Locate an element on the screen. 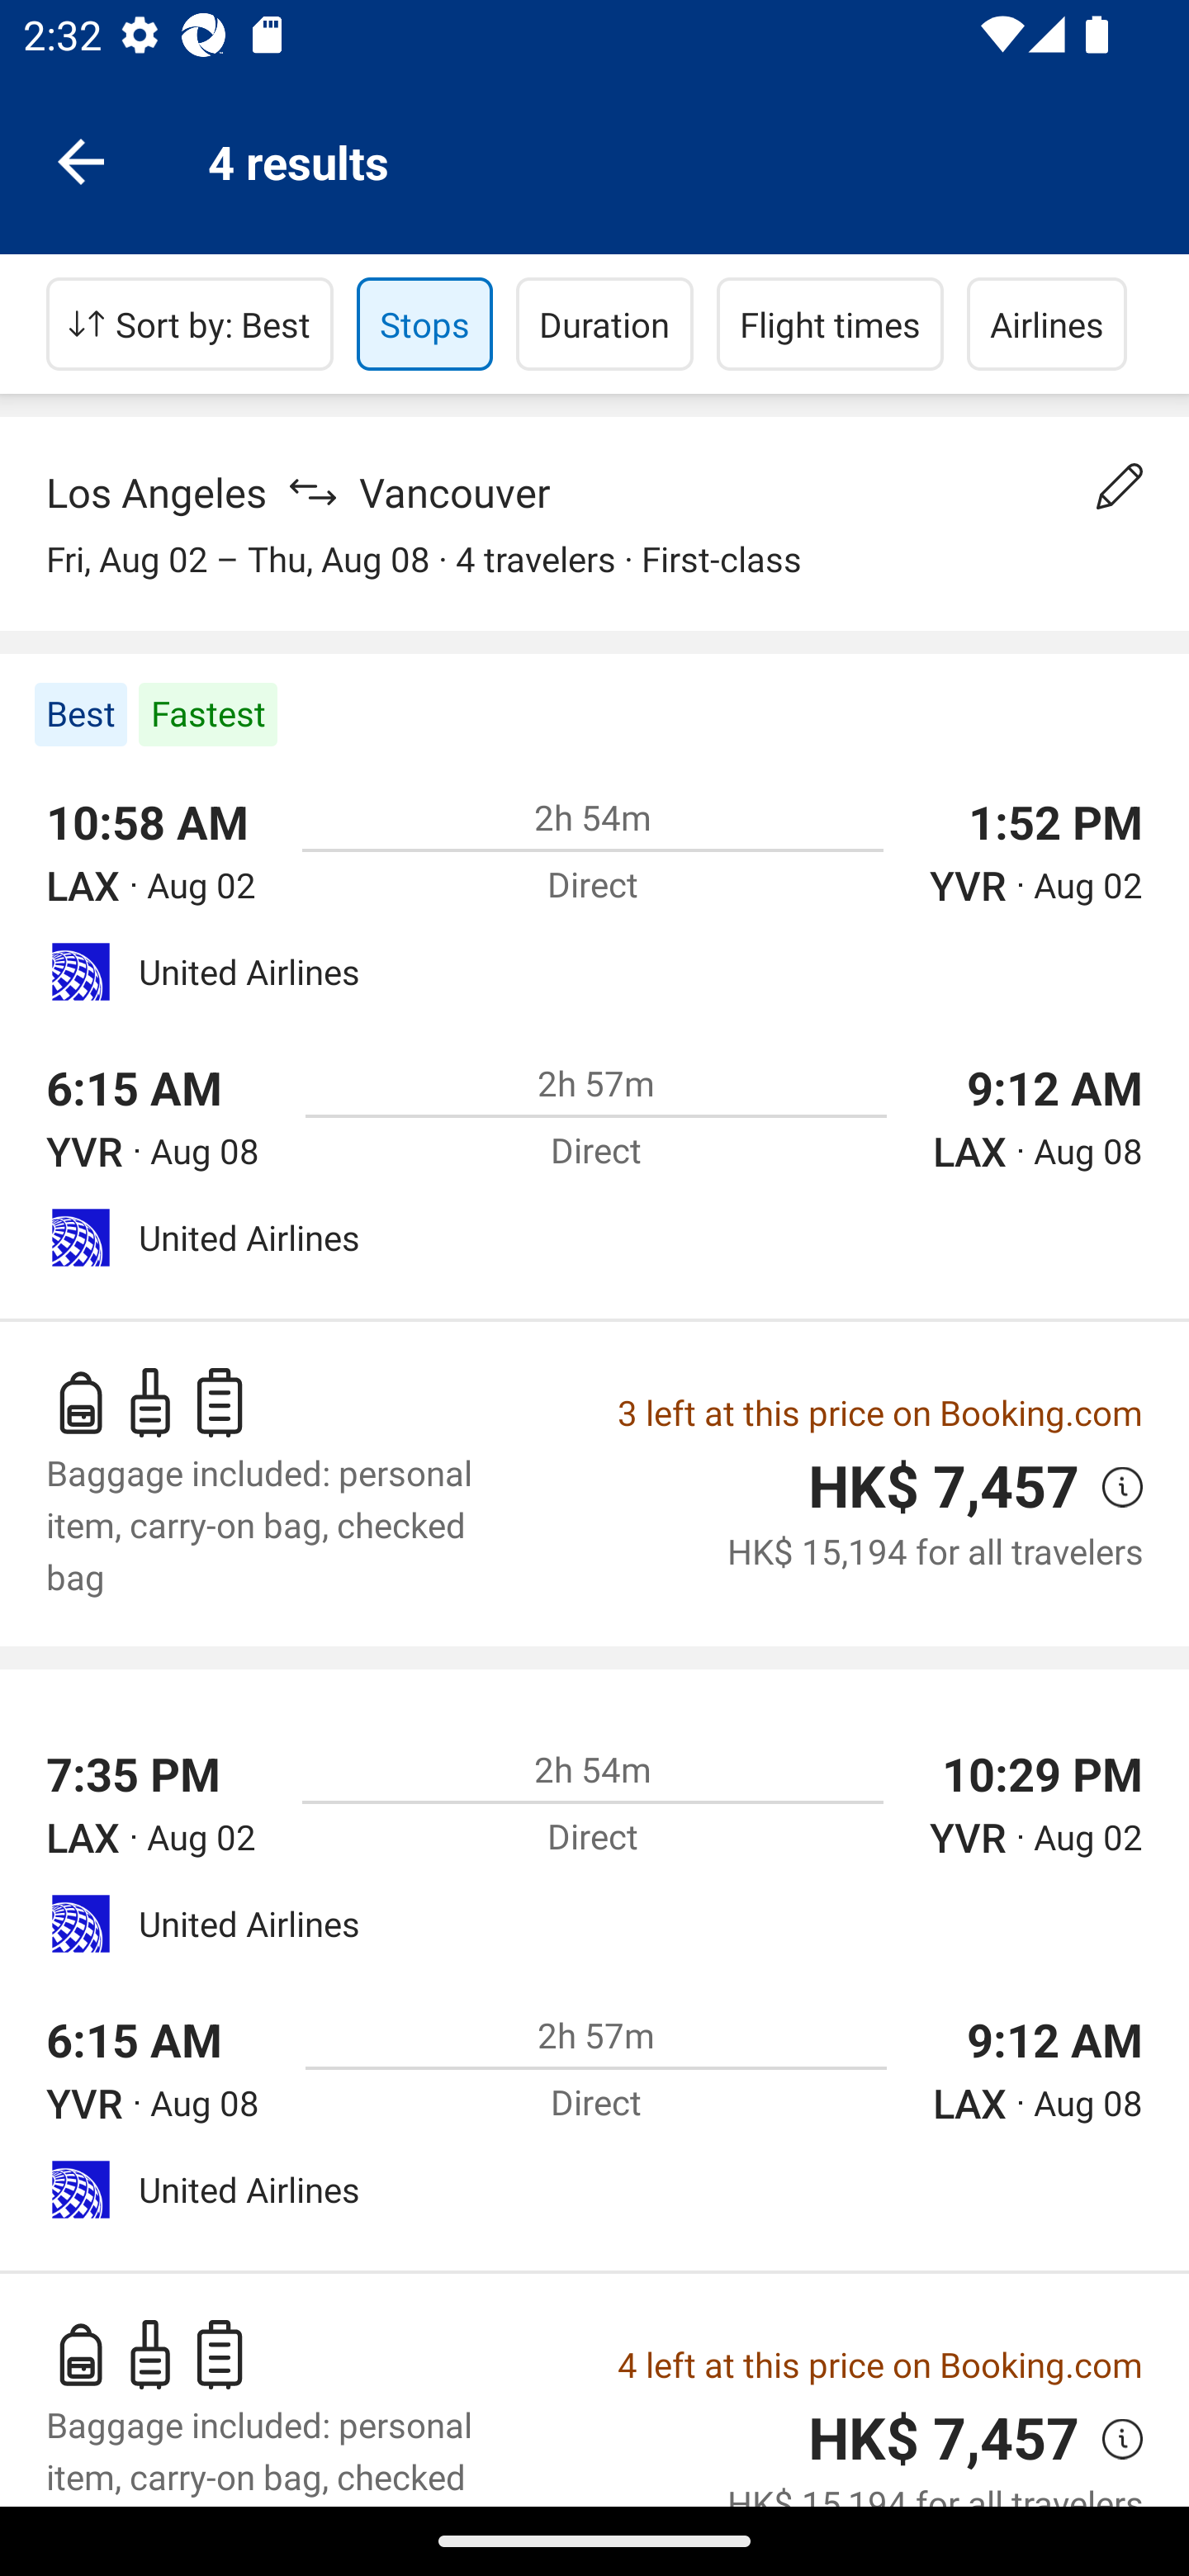 This screenshot has width=1189, height=2576. Airlines is located at coordinates (1047, 324).